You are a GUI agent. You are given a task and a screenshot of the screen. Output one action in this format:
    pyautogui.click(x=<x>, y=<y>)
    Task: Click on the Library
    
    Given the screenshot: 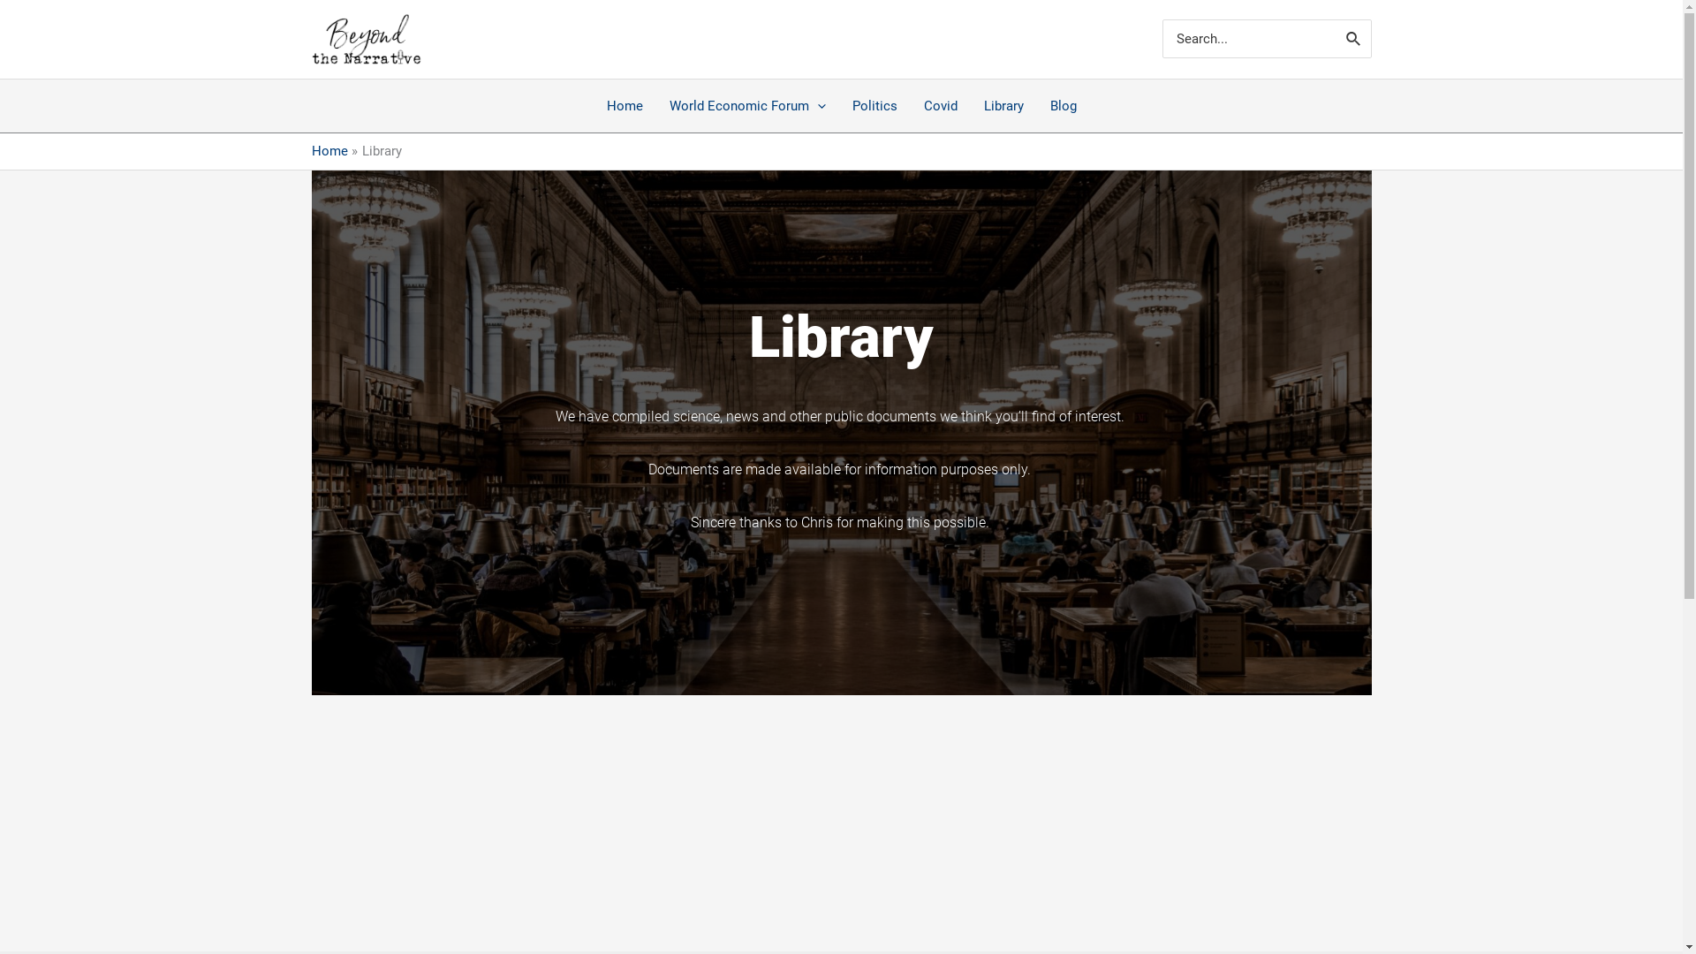 What is the action you would take?
    pyautogui.click(x=1003, y=106)
    